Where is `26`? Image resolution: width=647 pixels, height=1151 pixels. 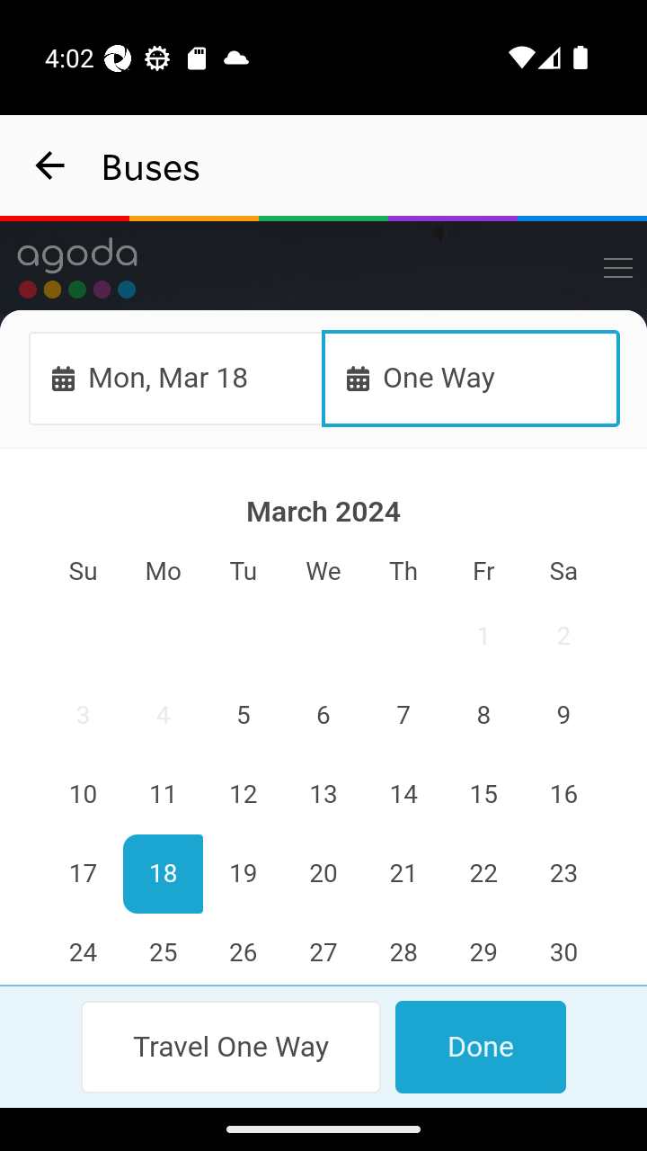
26 is located at coordinates (244, 950).